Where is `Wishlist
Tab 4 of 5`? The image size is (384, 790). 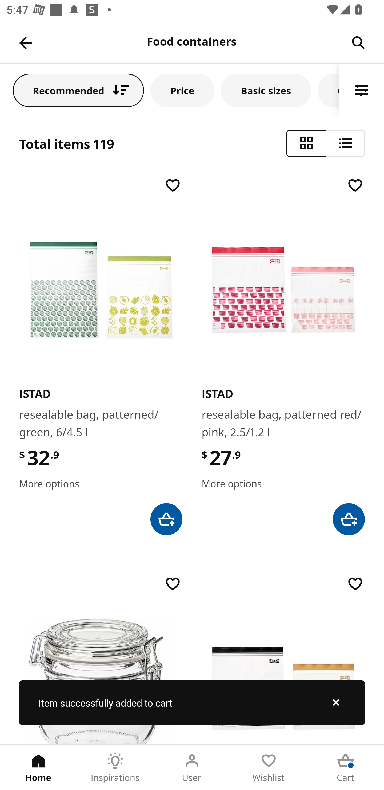
Wishlist
Tab 4 of 5 is located at coordinates (269, 768).